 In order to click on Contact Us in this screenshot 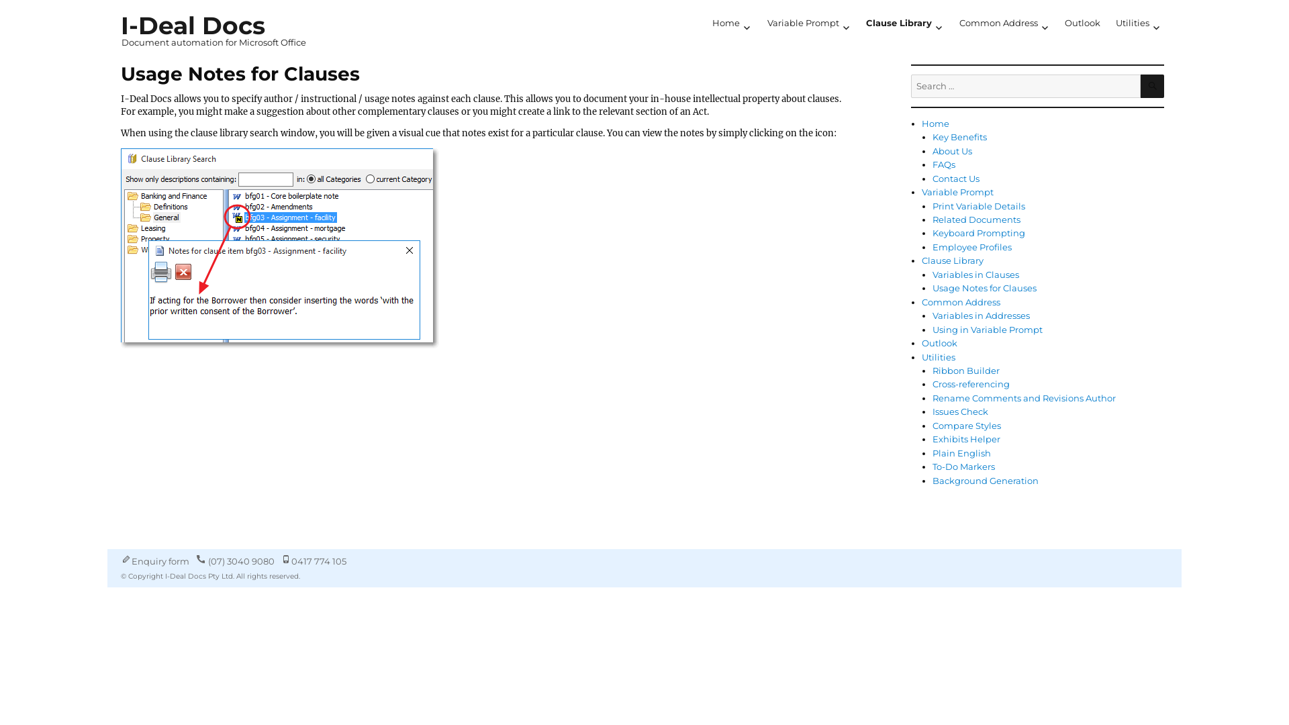, I will do `click(956, 179)`.